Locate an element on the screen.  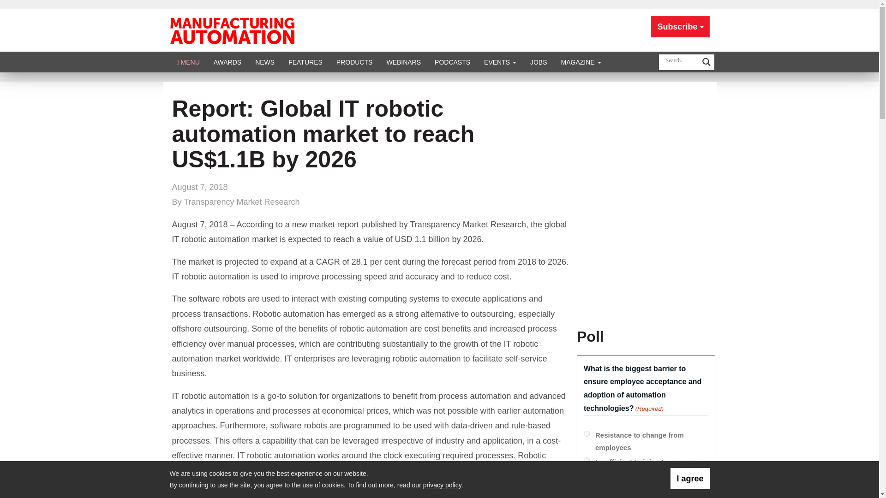
3rd party ad content is located at coordinates (646, 261).